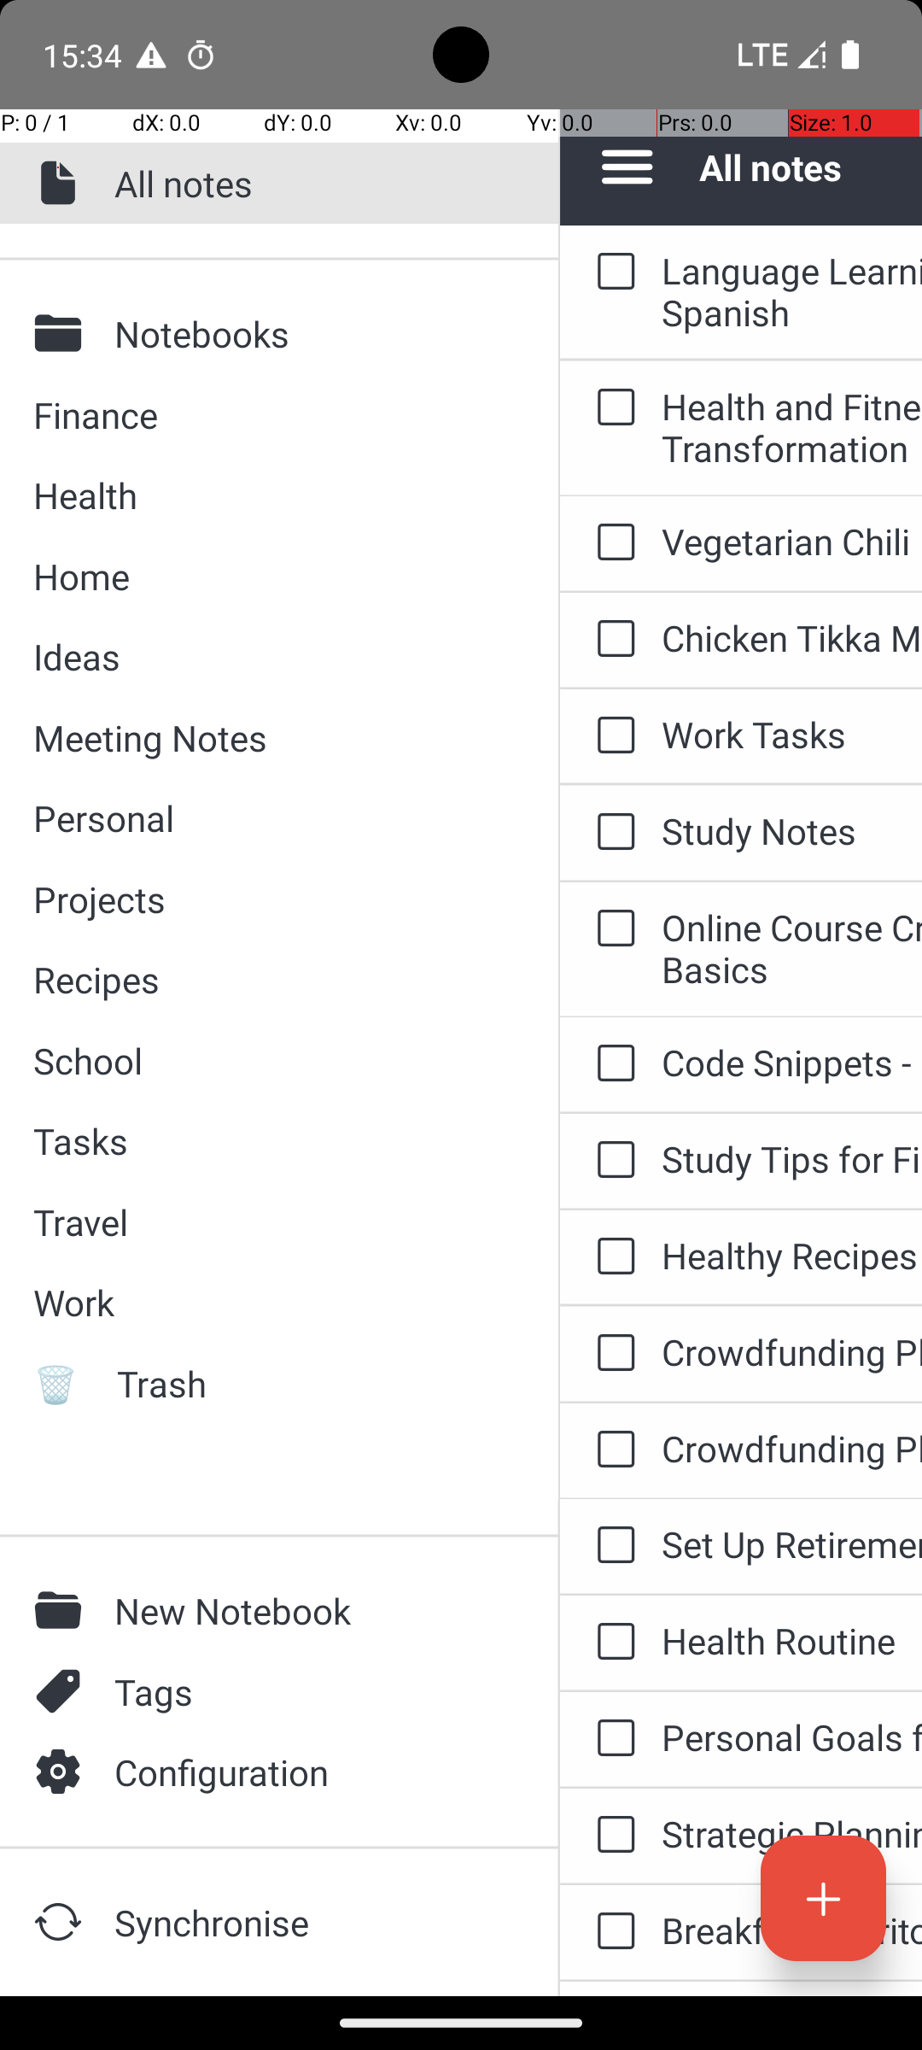 Image resolution: width=922 pixels, height=2050 pixels. I want to click on to-do: Study Tips for Final Exams, so click(611, 1160).